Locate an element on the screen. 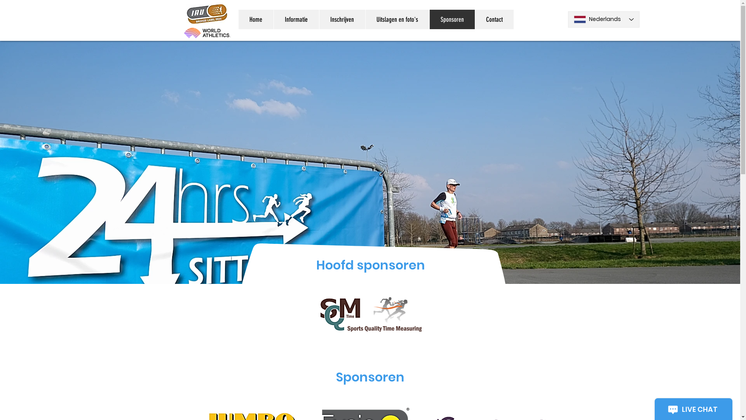  Home is located at coordinates (256, 19).